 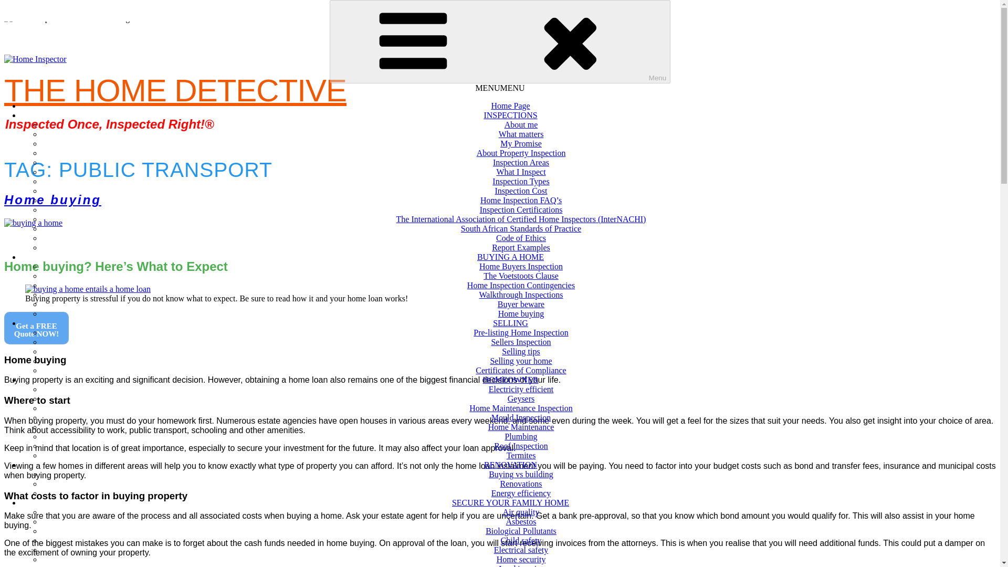 I want to click on South African Standards of Practice, so click(x=521, y=228).